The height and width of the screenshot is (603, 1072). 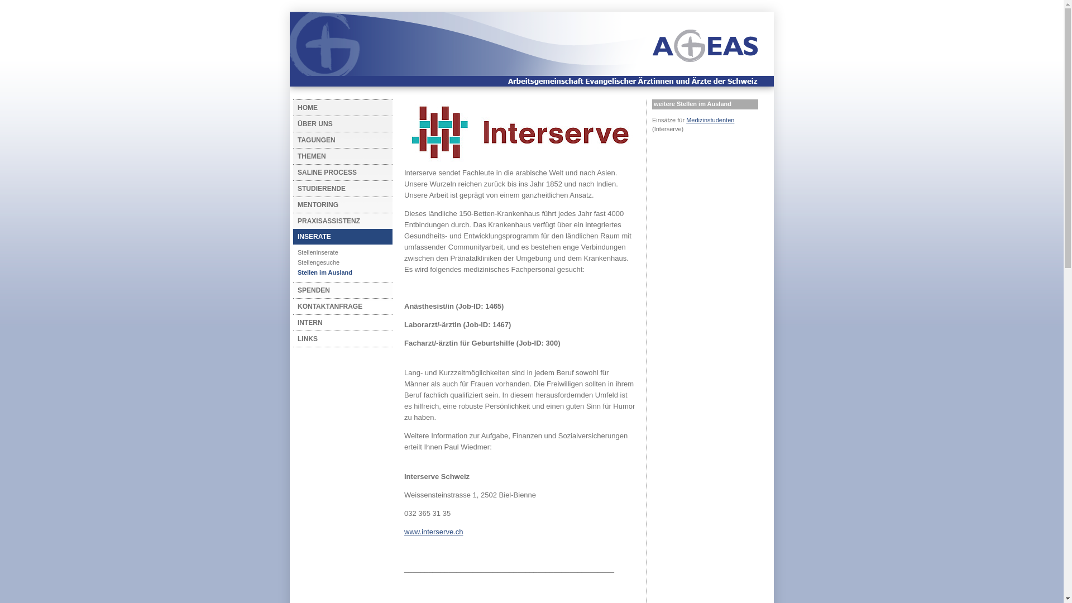 I want to click on LINKS, so click(x=339, y=339).